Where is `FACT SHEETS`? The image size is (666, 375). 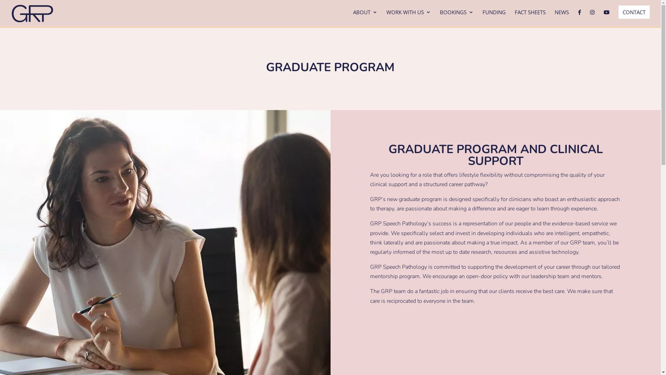
FACT SHEETS is located at coordinates (530, 18).